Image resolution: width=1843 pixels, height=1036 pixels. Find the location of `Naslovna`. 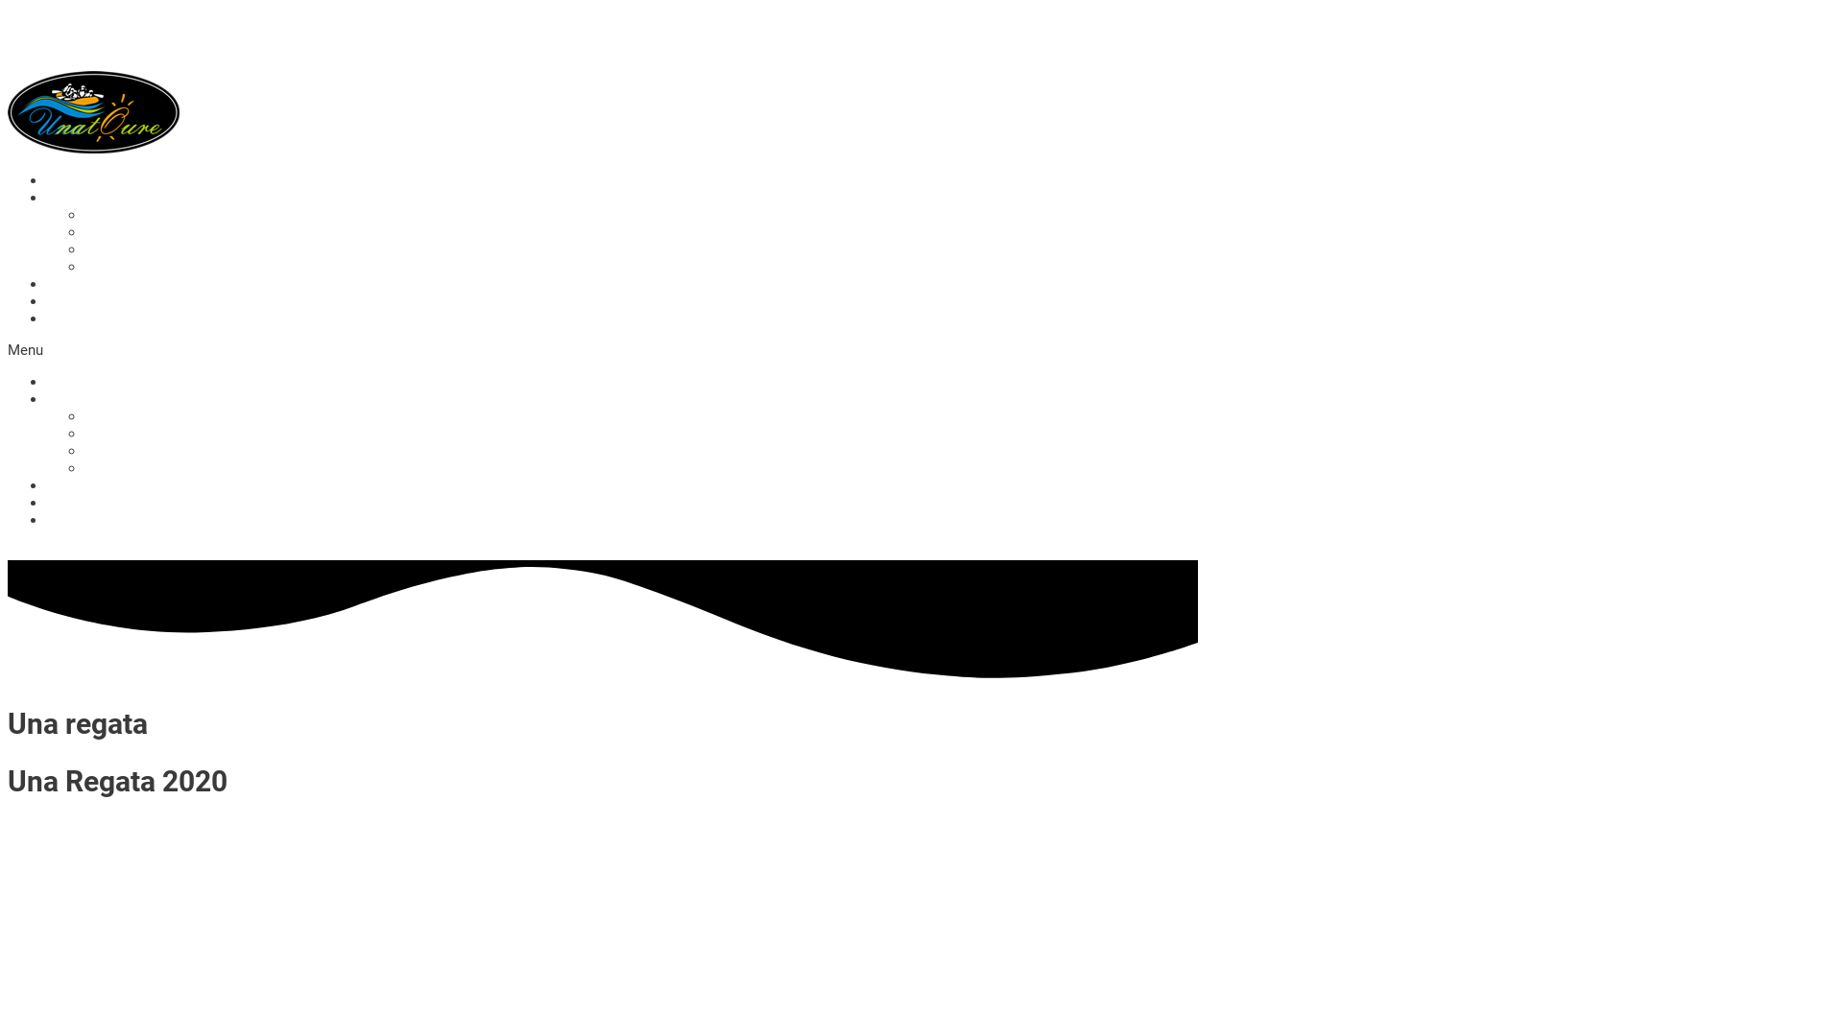

Naslovna is located at coordinates (77, 180).